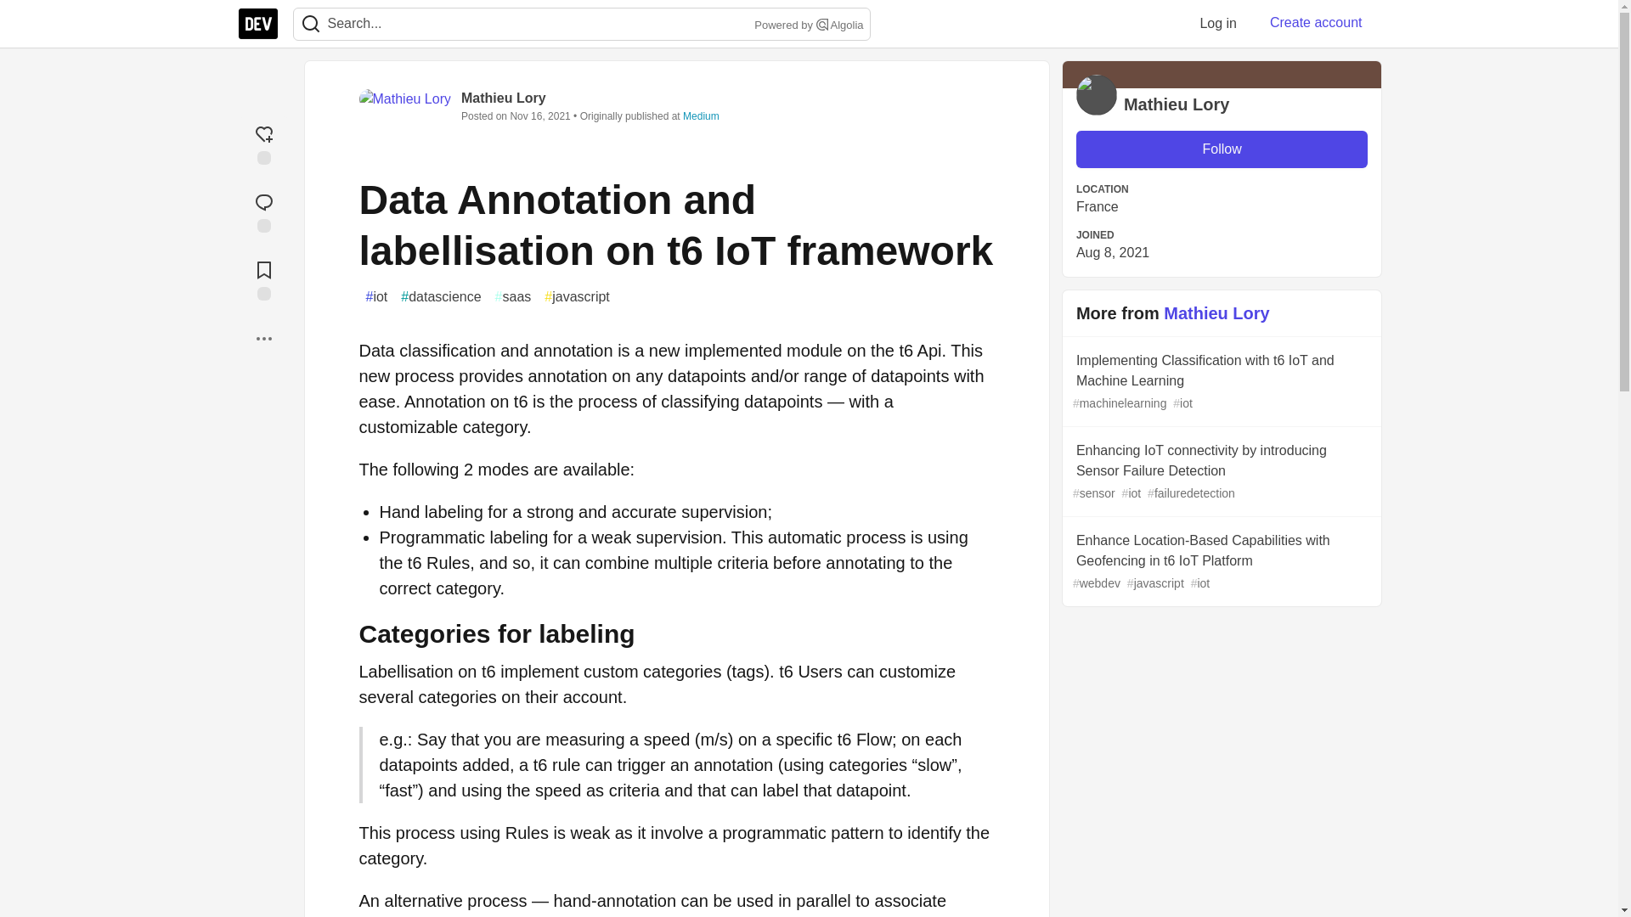 The image size is (1631, 917). Describe the element at coordinates (263, 338) in the screenshot. I see `More...` at that location.